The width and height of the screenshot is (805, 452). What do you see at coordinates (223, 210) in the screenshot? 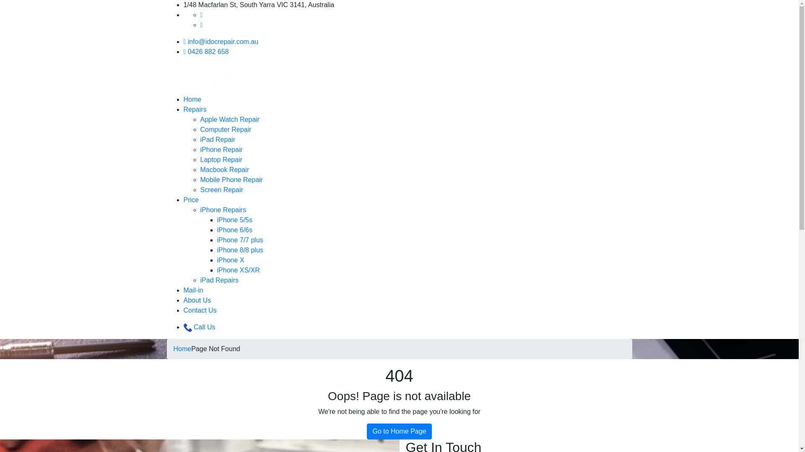
I see `iPhone Repairs` at bounding box center [223, 210].